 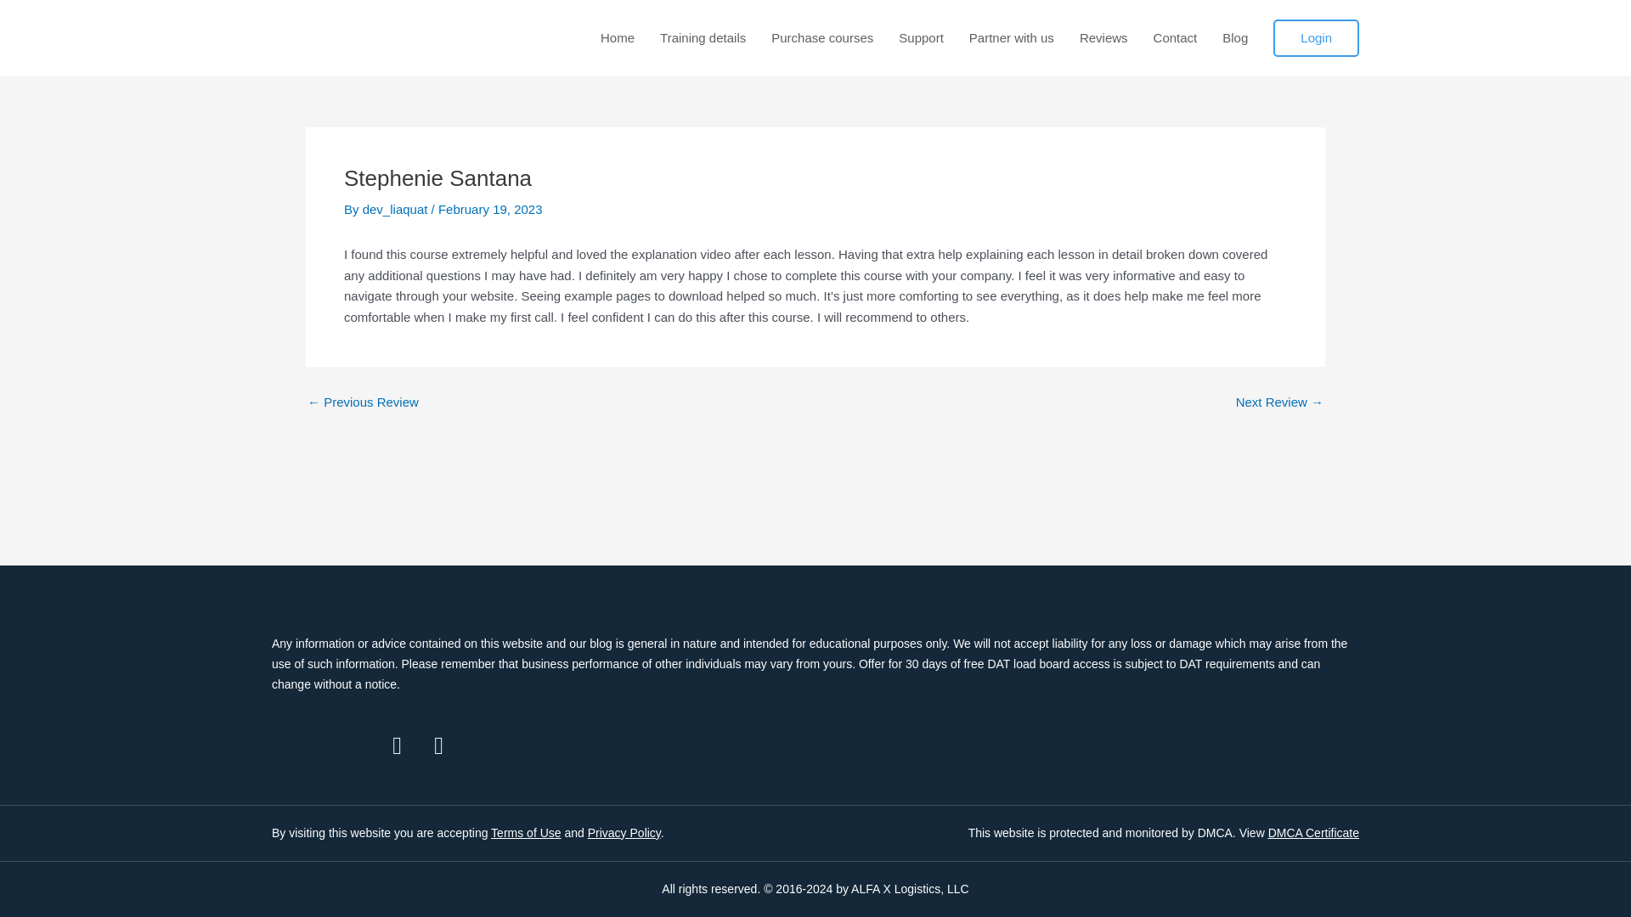 I want to click on Home, so click(x=617, y=37).